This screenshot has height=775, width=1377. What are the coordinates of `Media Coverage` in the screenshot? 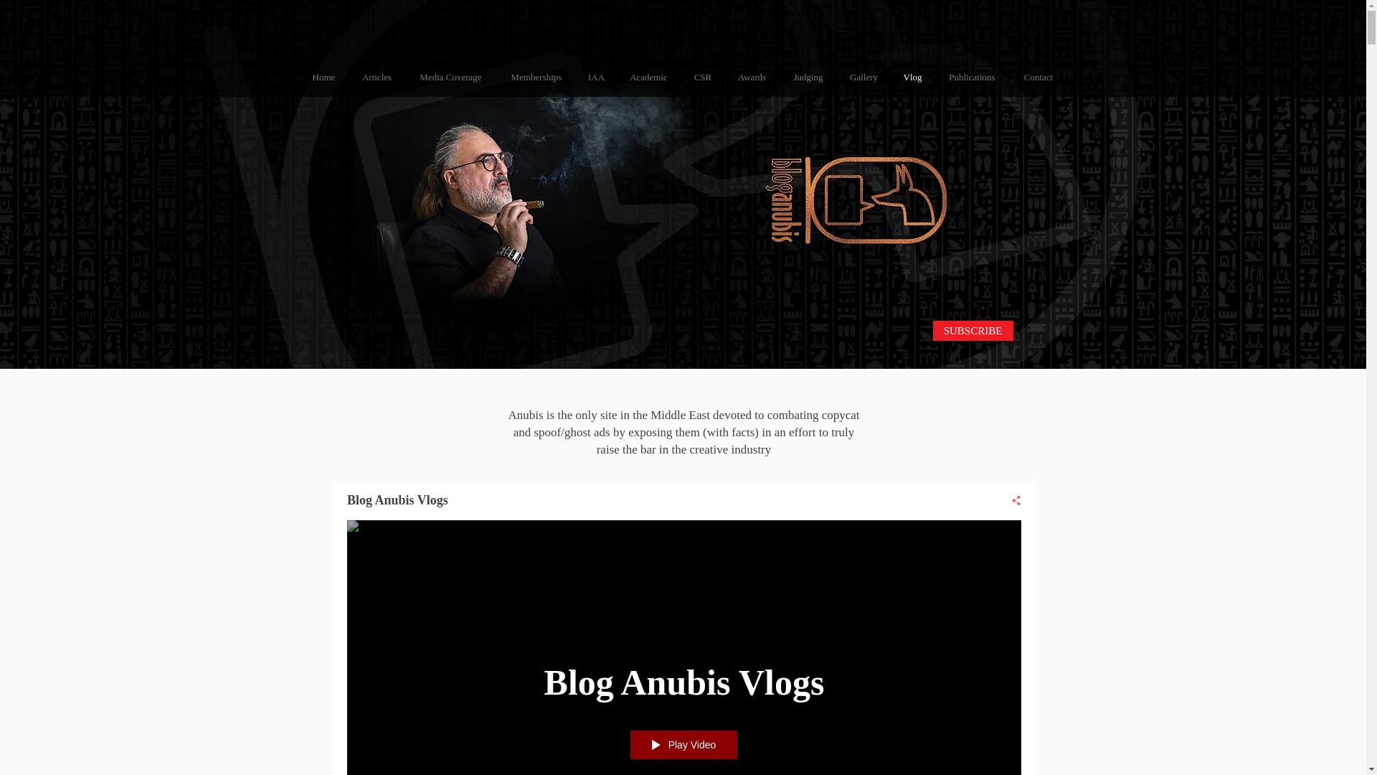 It's located at (450, 77).